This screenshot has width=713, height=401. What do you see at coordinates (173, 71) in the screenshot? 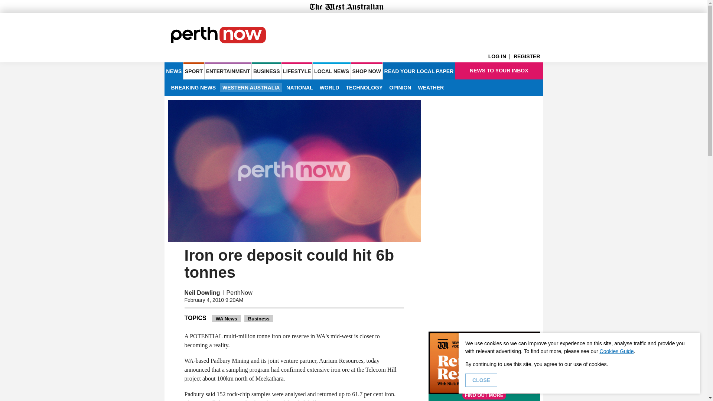
I see `NEWS` at bounding box center [173, 71].